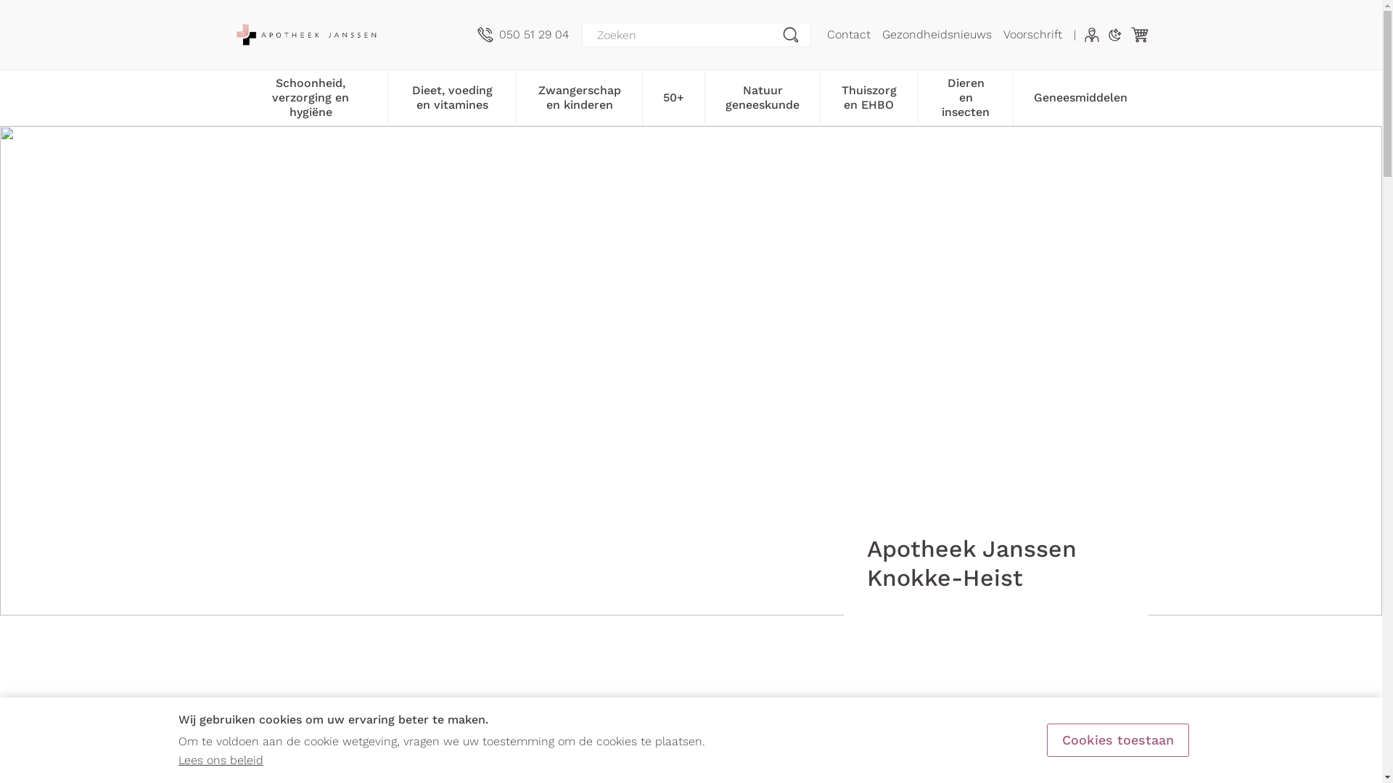 The height and width of the screenshot is (783, 1393). Describe the element at coordinates (791, 35) in the screenshot. I see `Zoeken` at that location.